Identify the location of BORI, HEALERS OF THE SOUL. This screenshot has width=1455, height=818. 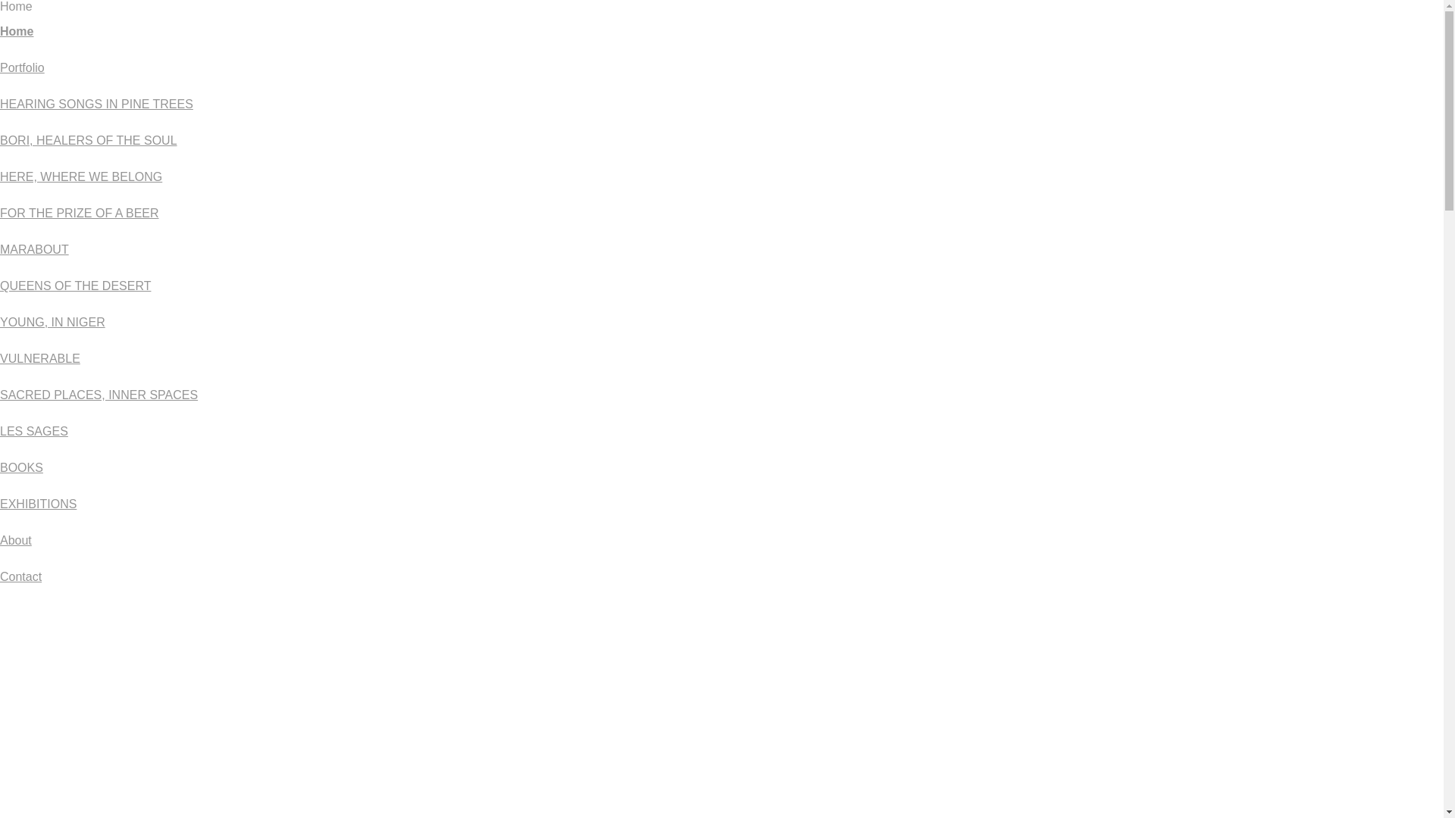
(89, 141).